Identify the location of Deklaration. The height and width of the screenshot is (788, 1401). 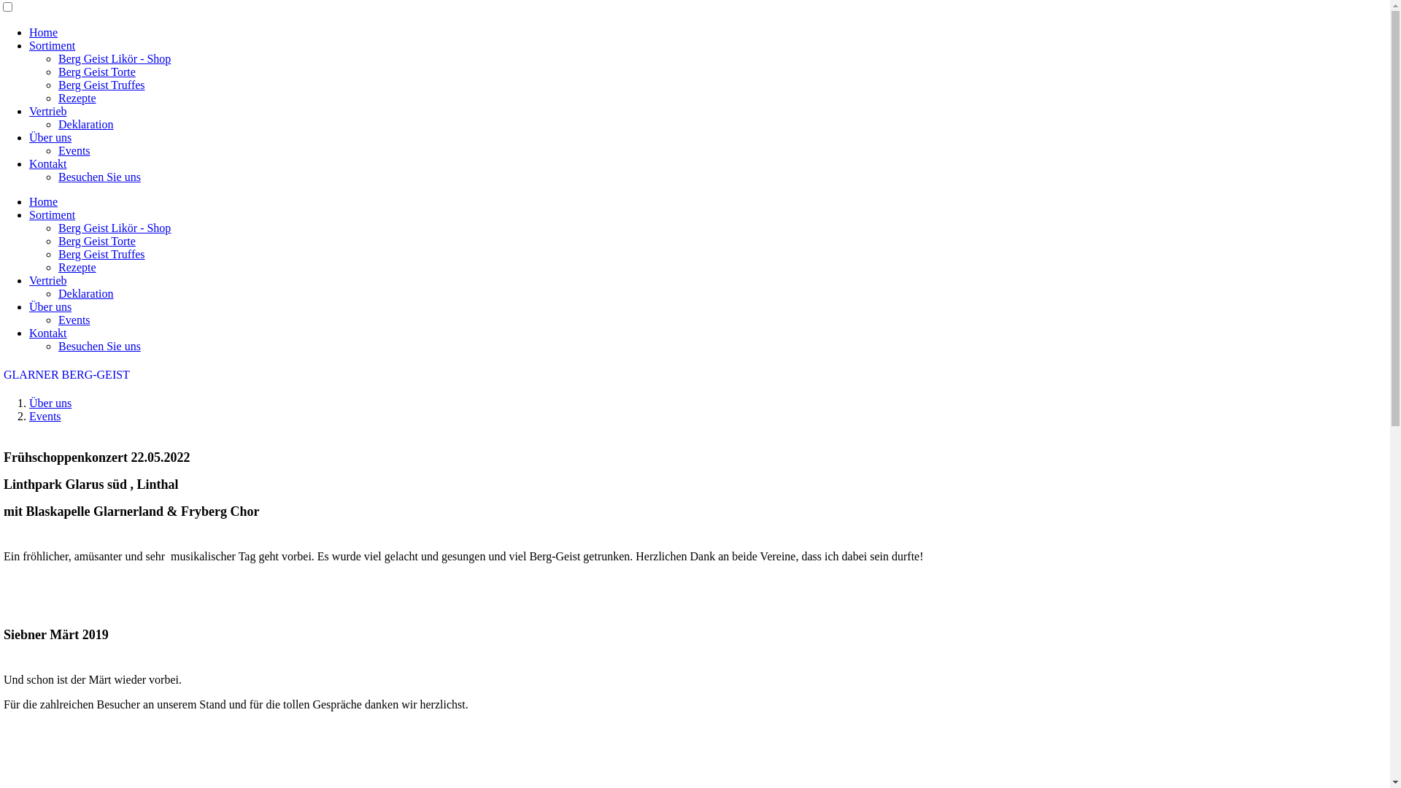
(86, 124).